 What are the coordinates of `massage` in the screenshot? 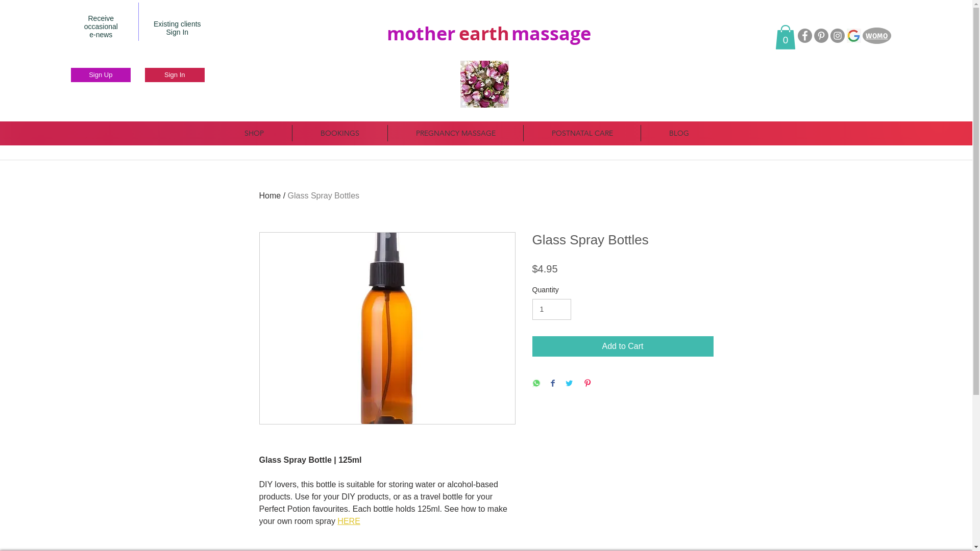 It's located at (551, 33).